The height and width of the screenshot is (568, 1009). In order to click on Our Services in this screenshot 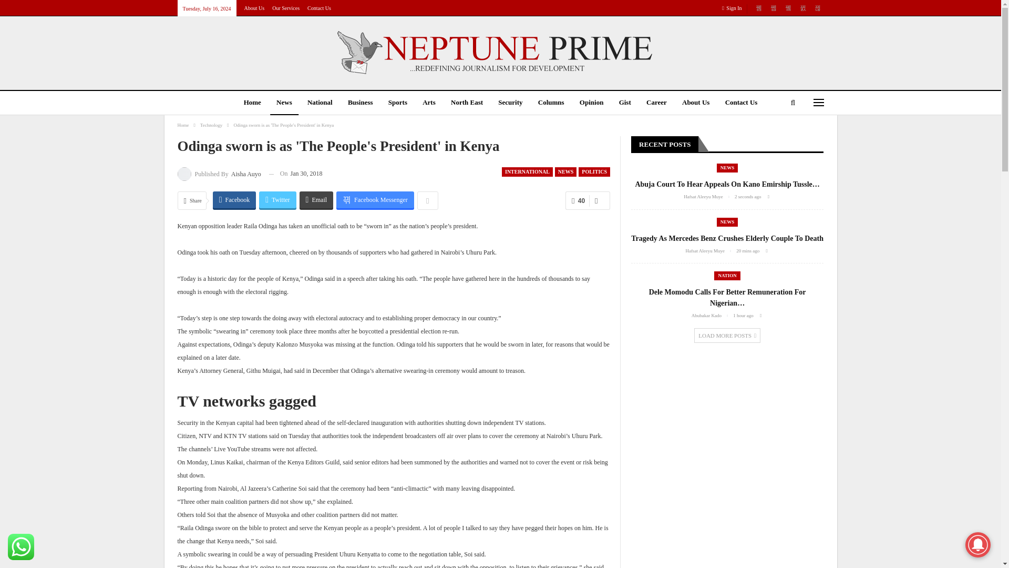, I will do `click(286, 7)`.